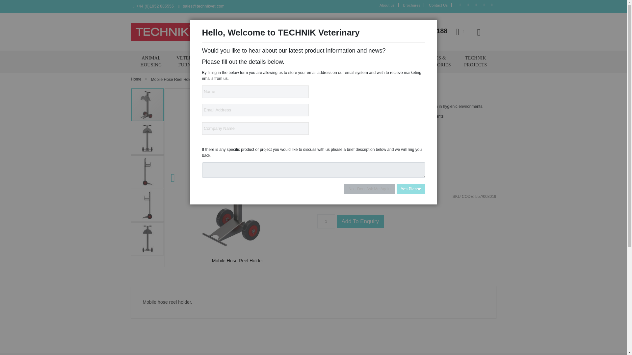 This screenshot has width=632, height=355. Describe the element at coordinates (492, 4) in the screenshot. I see `Linkedin` at that location.